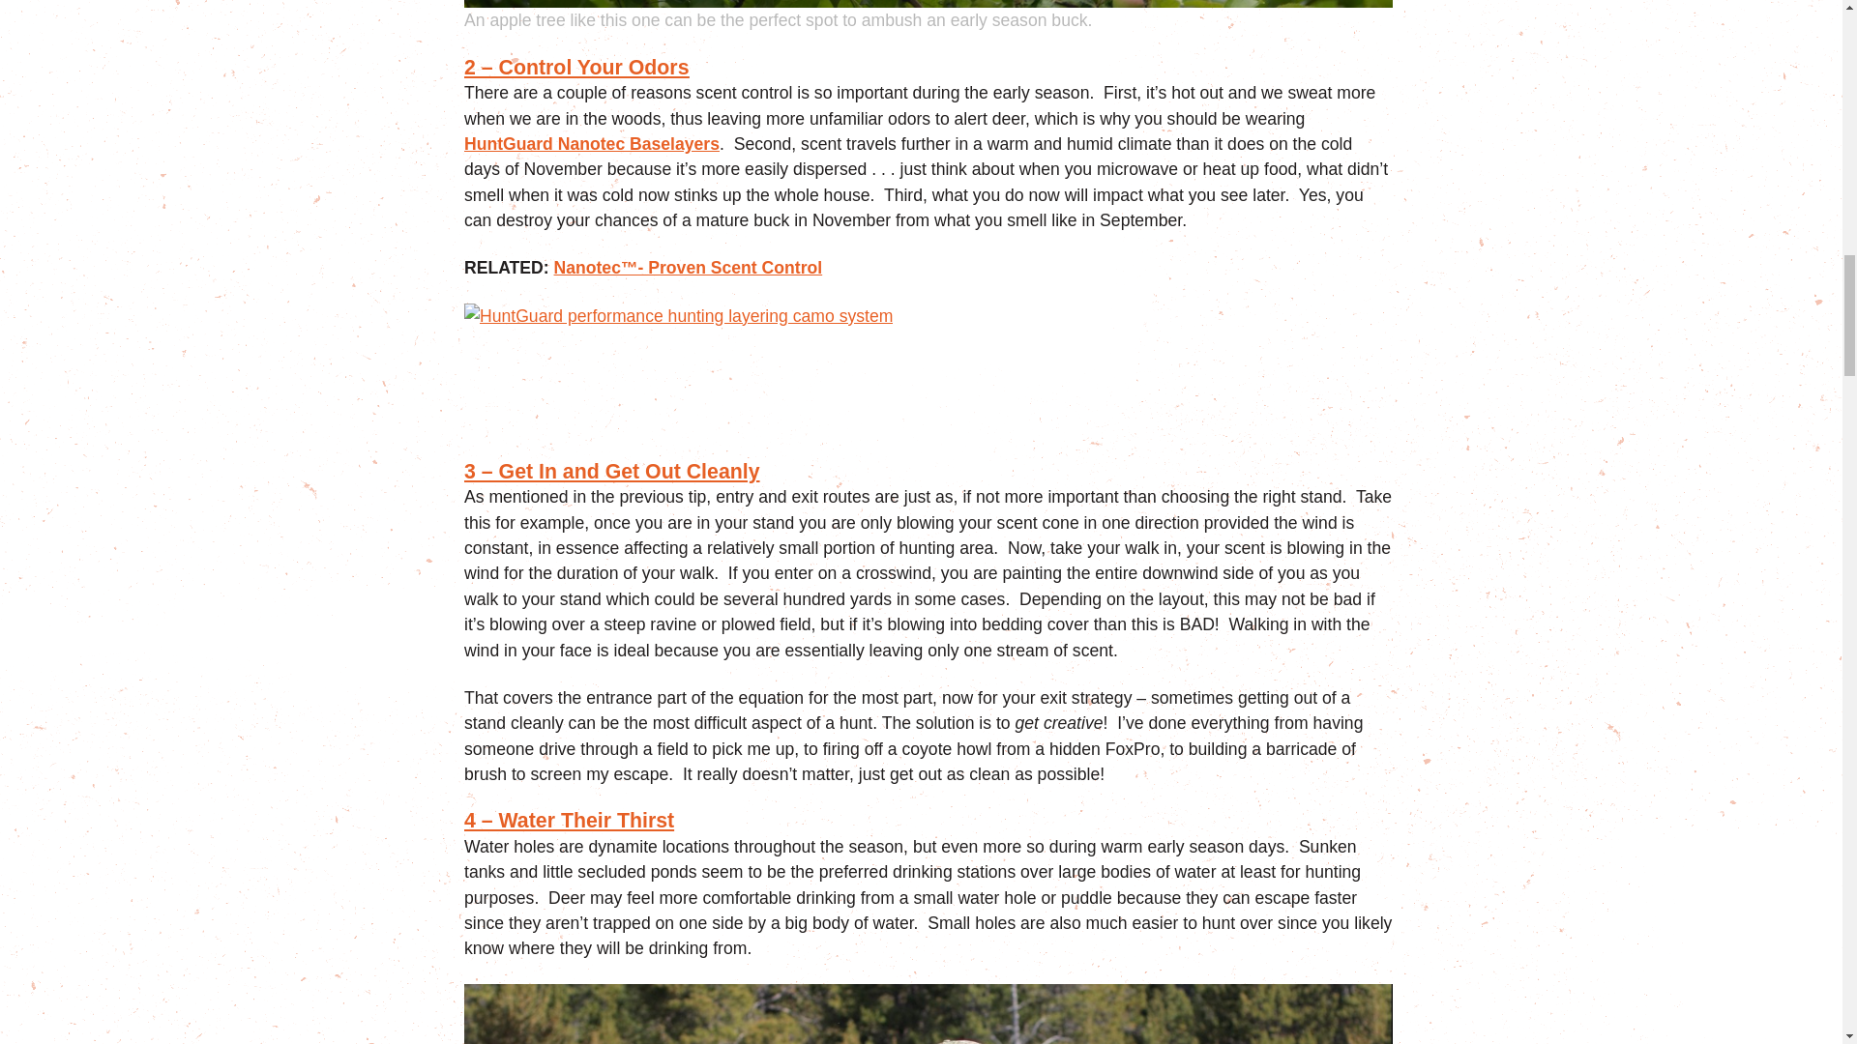  Describe the element at coordinates (928, 1014) in the screenshot. I see `Hunting Whitetails over Water` at that location.